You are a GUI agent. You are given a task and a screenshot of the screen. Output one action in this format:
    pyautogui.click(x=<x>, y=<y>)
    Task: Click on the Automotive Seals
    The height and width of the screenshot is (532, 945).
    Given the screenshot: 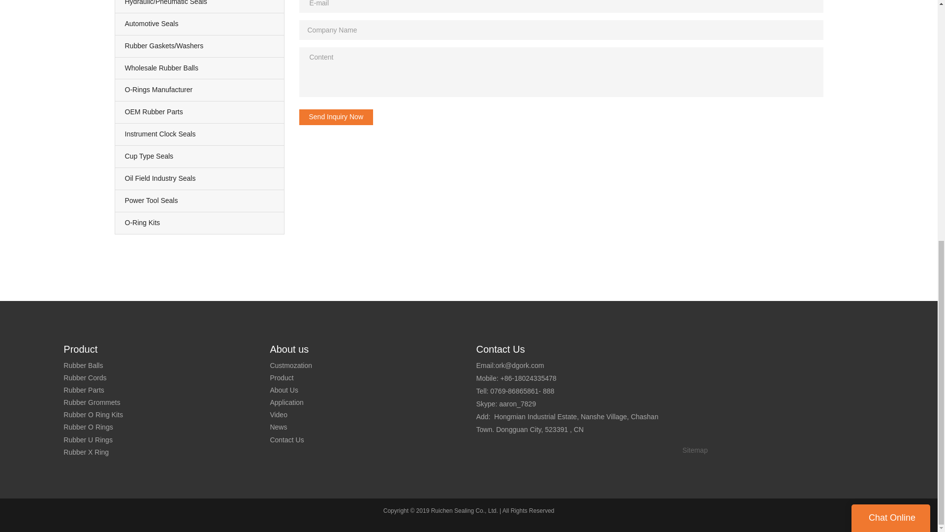 What is the action you would take?
    pyautogui.click(x=200, y=24)
    